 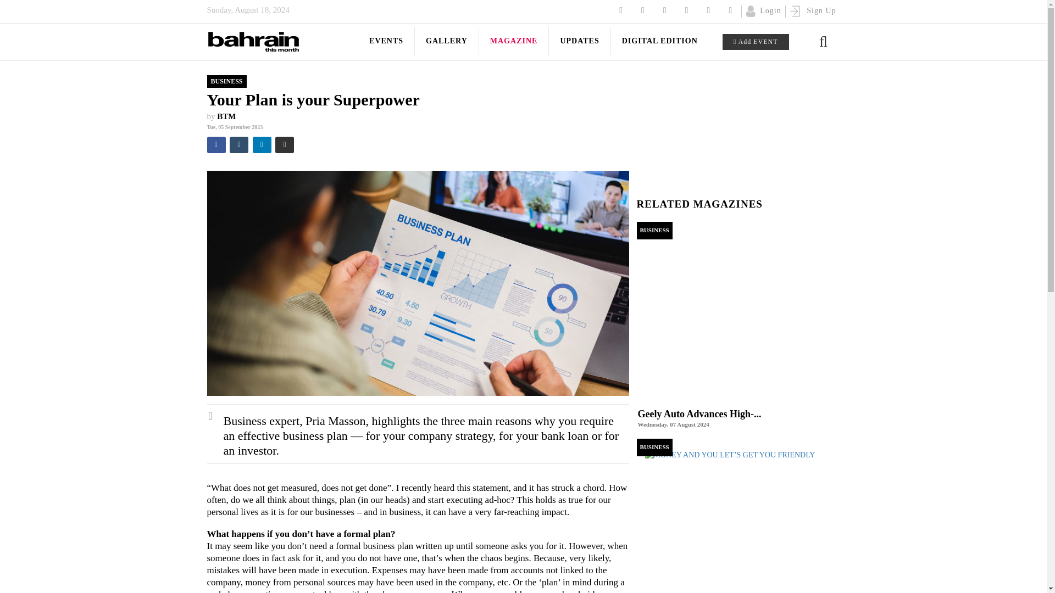 What do you see at coordinates (386, 41) in the screenshot?
I see `EVENTS` at bounding box center [386, 41].